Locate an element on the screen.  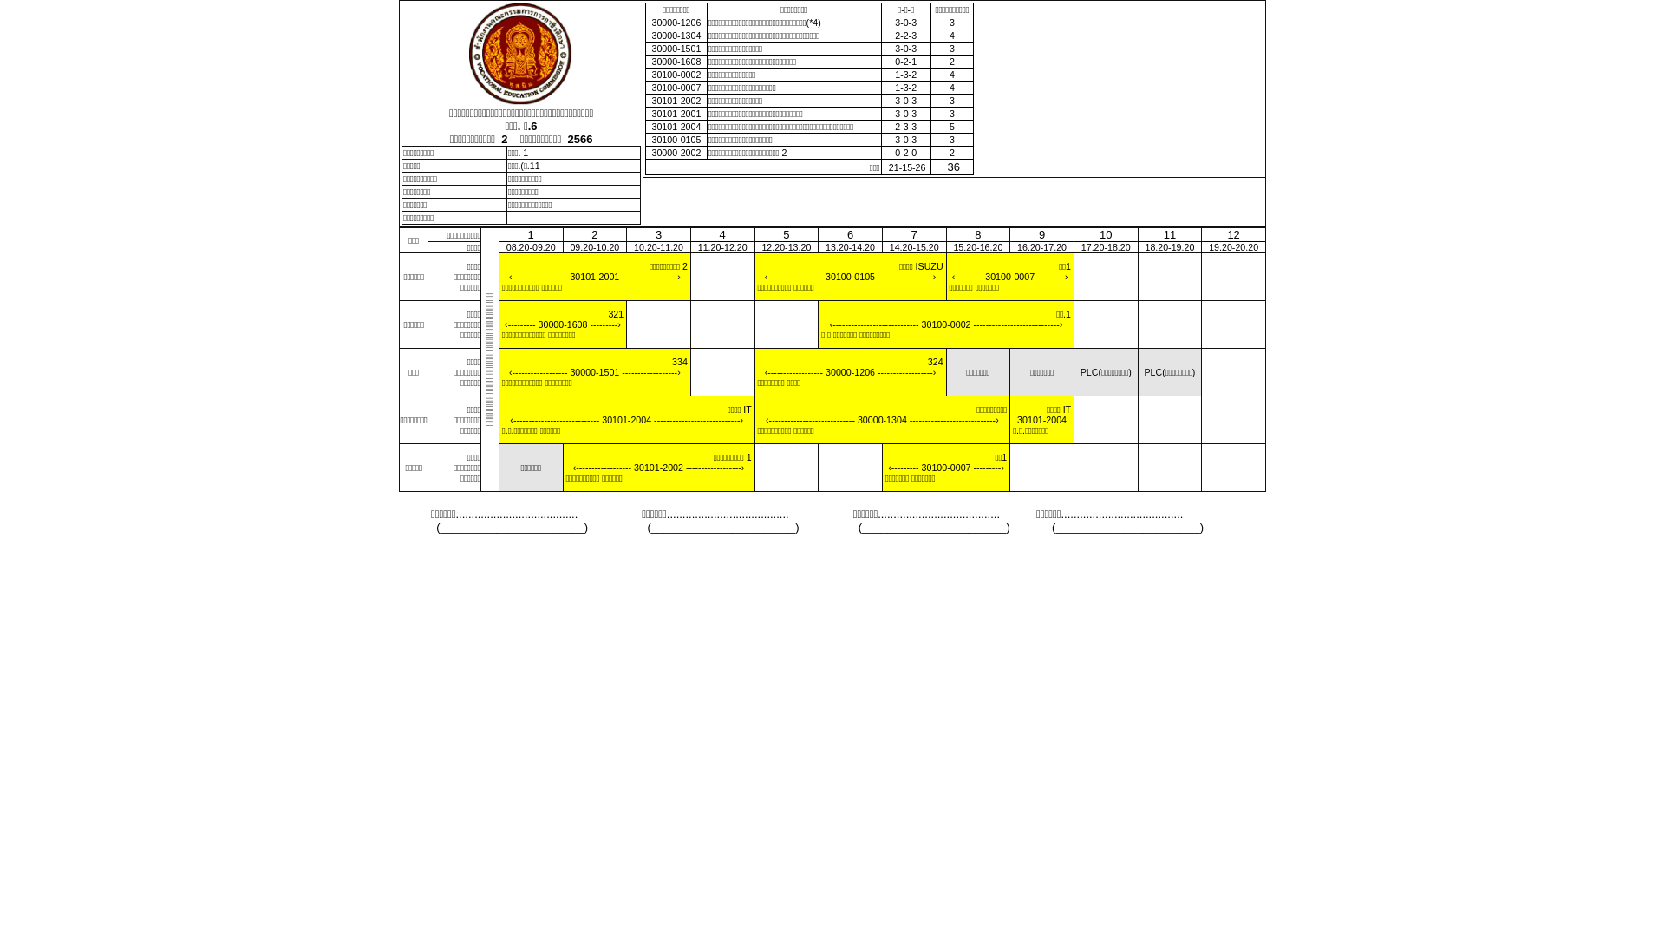
30000-1304 is located at coordinates (676, 36).